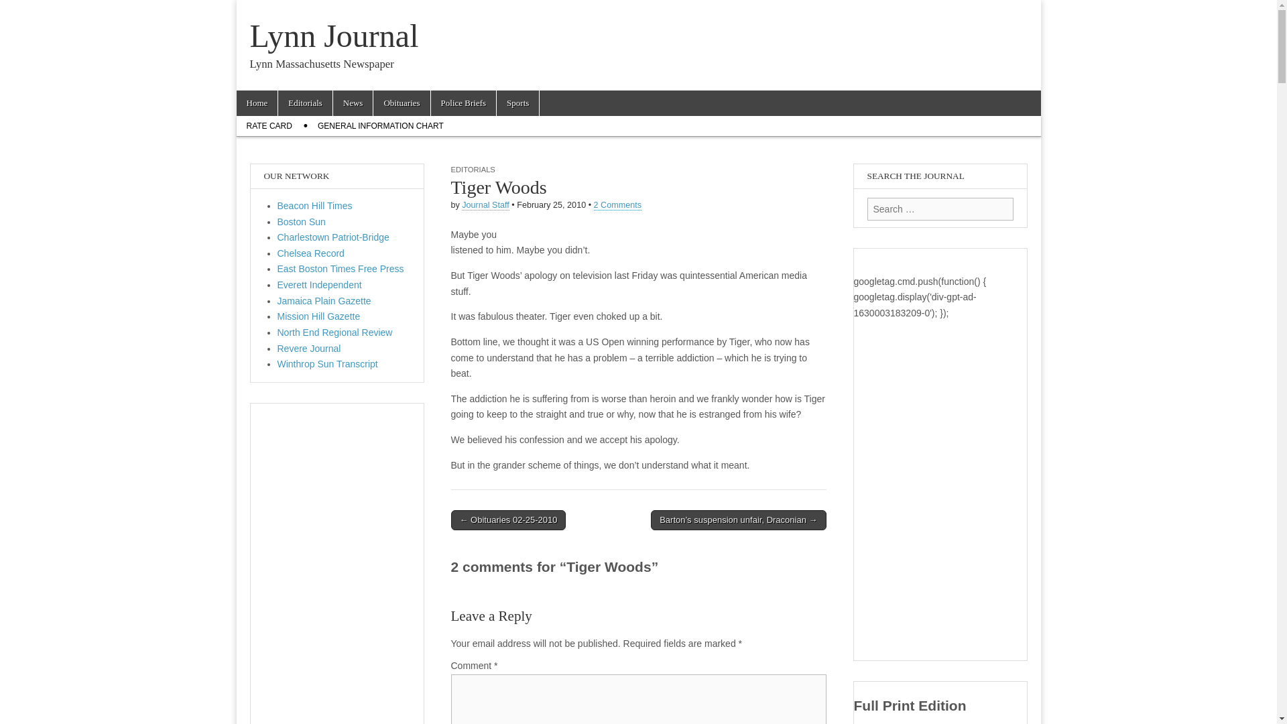 This screenshot has width=1287, height=724. What do you see at coordinates (517, 103) in the screenshot?
I see `Sports` at bounding box center [517, 103].